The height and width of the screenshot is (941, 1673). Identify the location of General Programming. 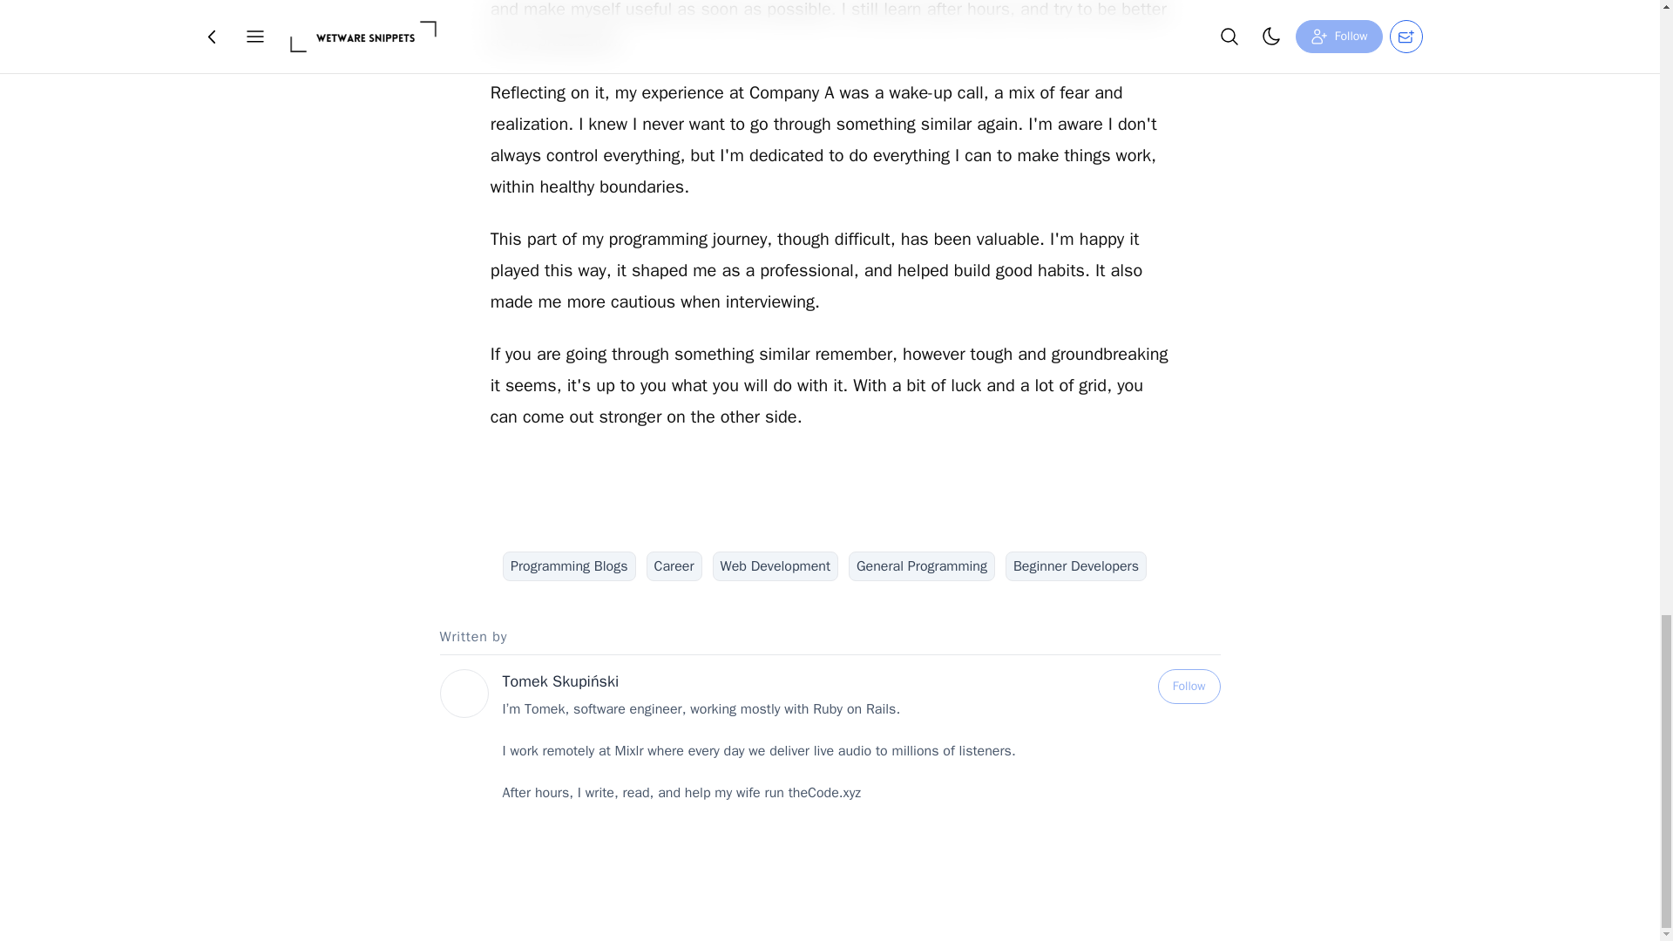
(922, 566).